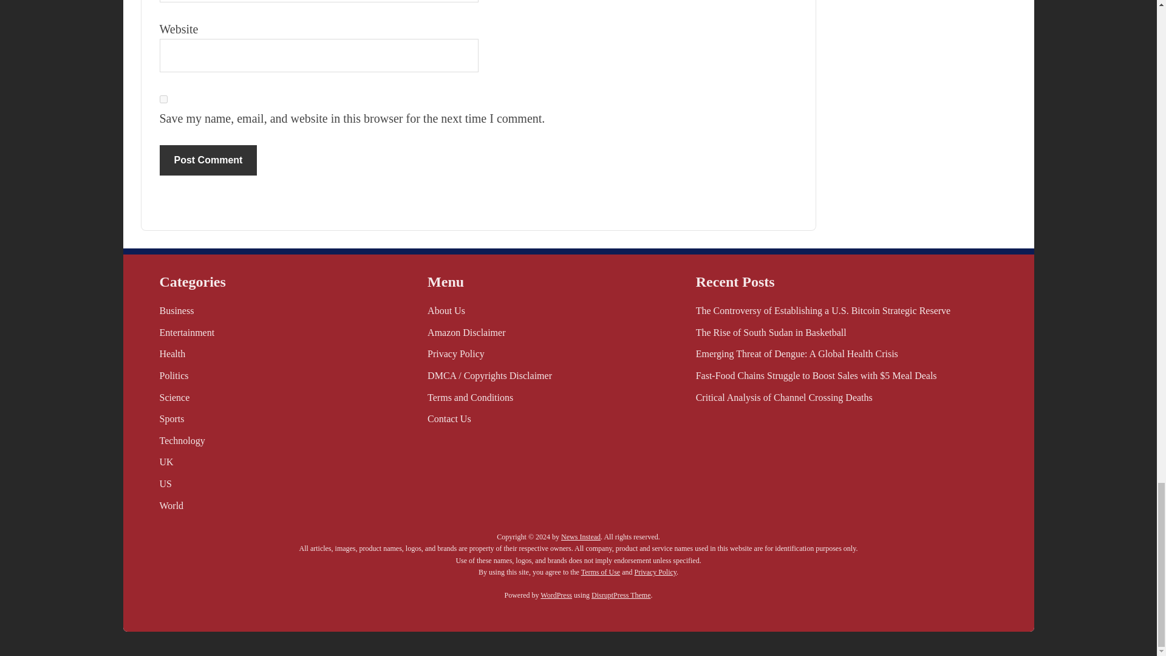 The image size is (1166, 656). I want to click on Post Comment, so click(208, 160).